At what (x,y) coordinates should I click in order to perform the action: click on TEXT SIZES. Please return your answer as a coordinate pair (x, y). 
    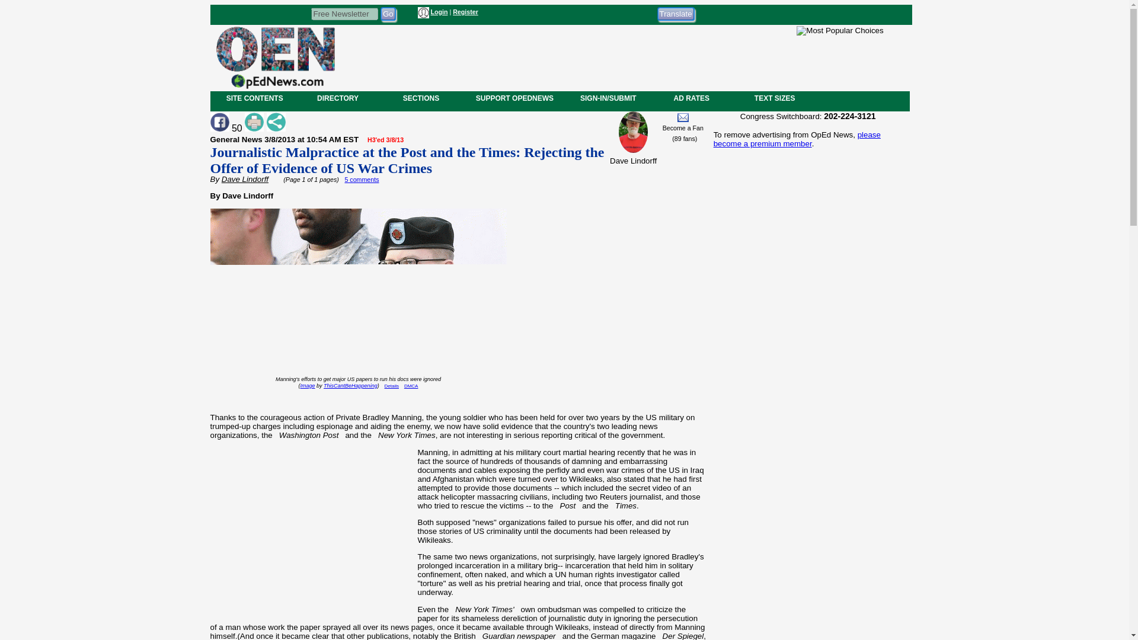
    Looking at the image, I should click on (774, 98).